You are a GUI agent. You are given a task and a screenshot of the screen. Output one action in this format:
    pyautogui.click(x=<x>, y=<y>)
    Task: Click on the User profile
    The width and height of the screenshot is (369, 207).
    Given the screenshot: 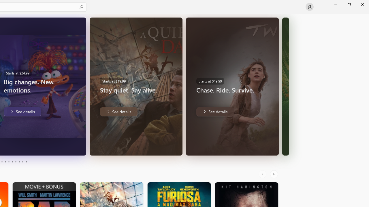 What is the action you would take?
    pyautogui.click(x=310, y=7)
    